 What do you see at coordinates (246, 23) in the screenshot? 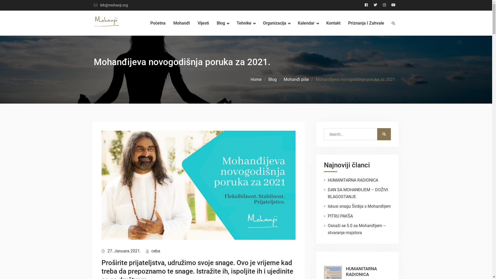
I see `Tehnike` at bounding box center [246, 23].